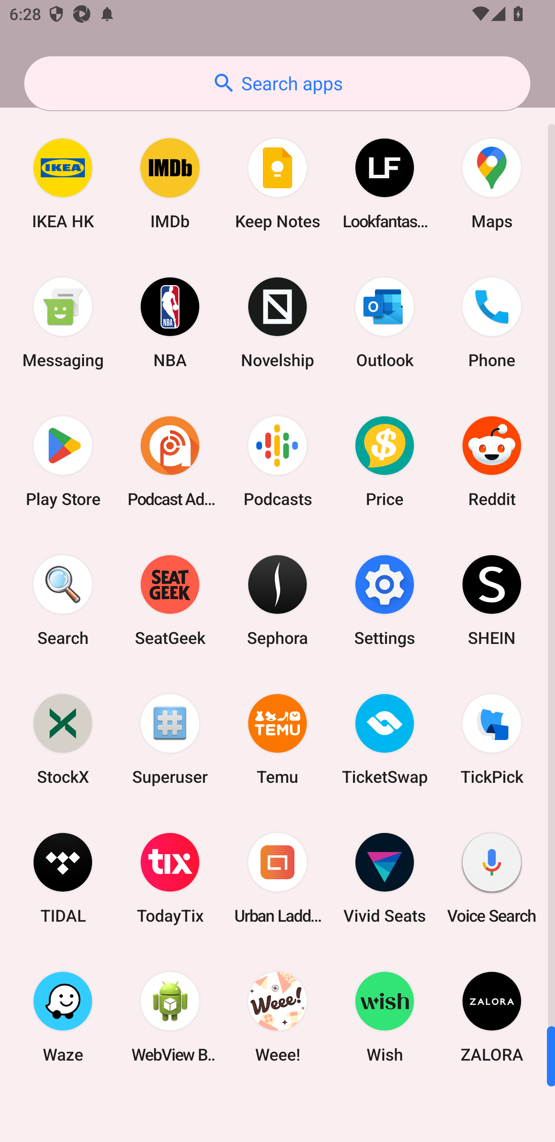 The height and width of the screenshot is (1142, 555). Describe the element at coordinates (63, 184) in the screenshot. I see `IKEA HK` at that location.